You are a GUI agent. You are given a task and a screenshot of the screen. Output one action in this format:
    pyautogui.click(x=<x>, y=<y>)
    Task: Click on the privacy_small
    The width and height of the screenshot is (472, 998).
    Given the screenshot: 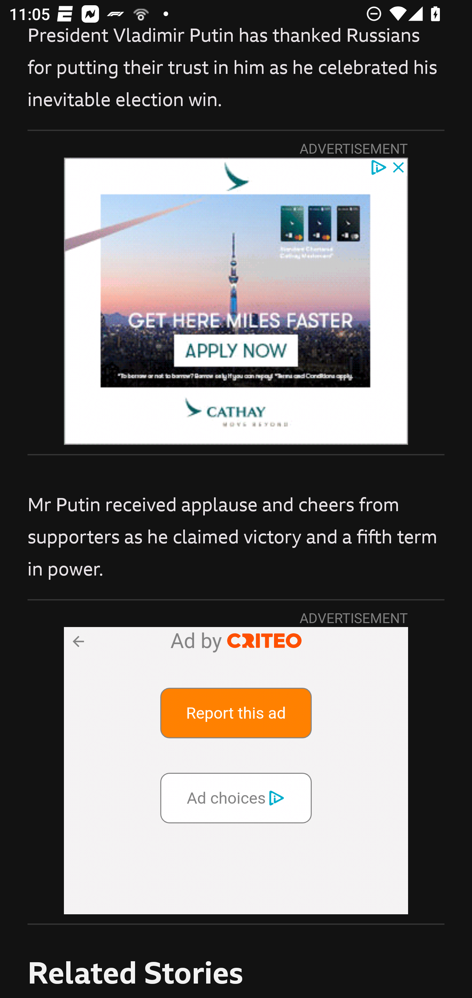 What is the action you would take?
    pyautogui.click(x=378, y=167)
    